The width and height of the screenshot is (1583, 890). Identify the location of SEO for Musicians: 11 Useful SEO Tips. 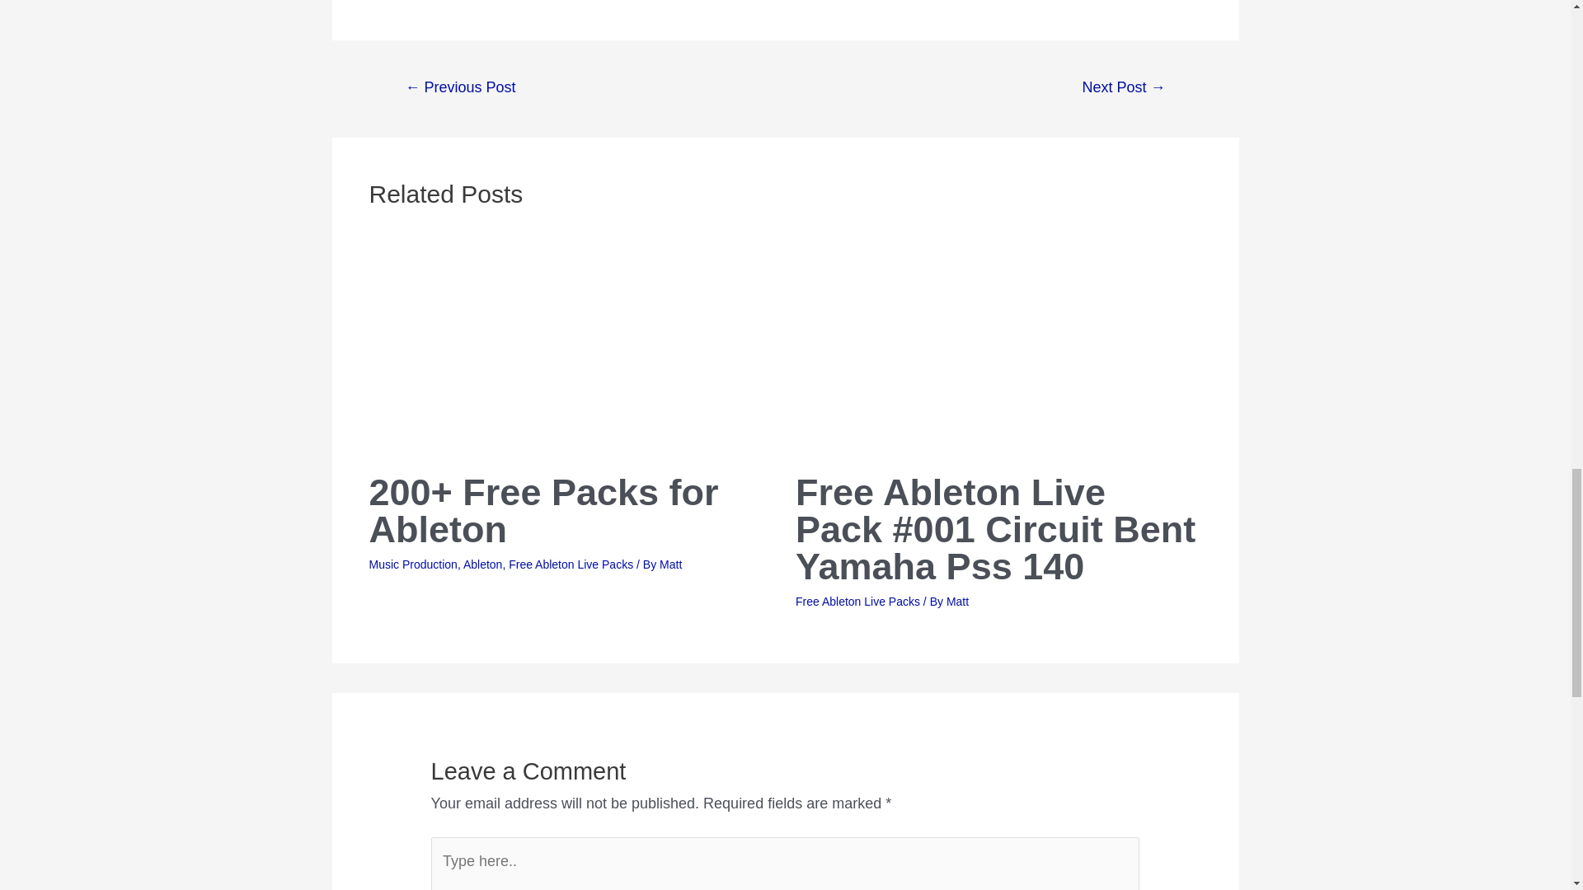
(460, 89).